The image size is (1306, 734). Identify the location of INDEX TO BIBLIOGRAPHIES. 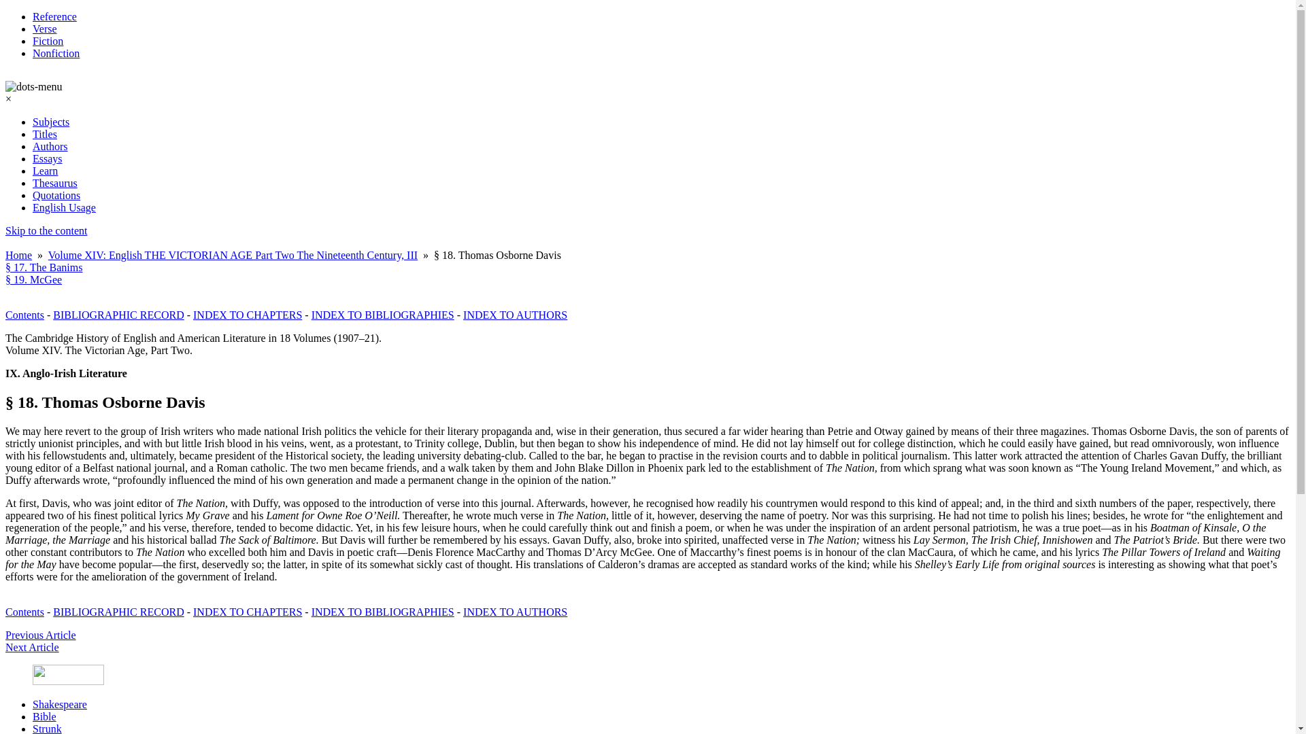
(383, 612).